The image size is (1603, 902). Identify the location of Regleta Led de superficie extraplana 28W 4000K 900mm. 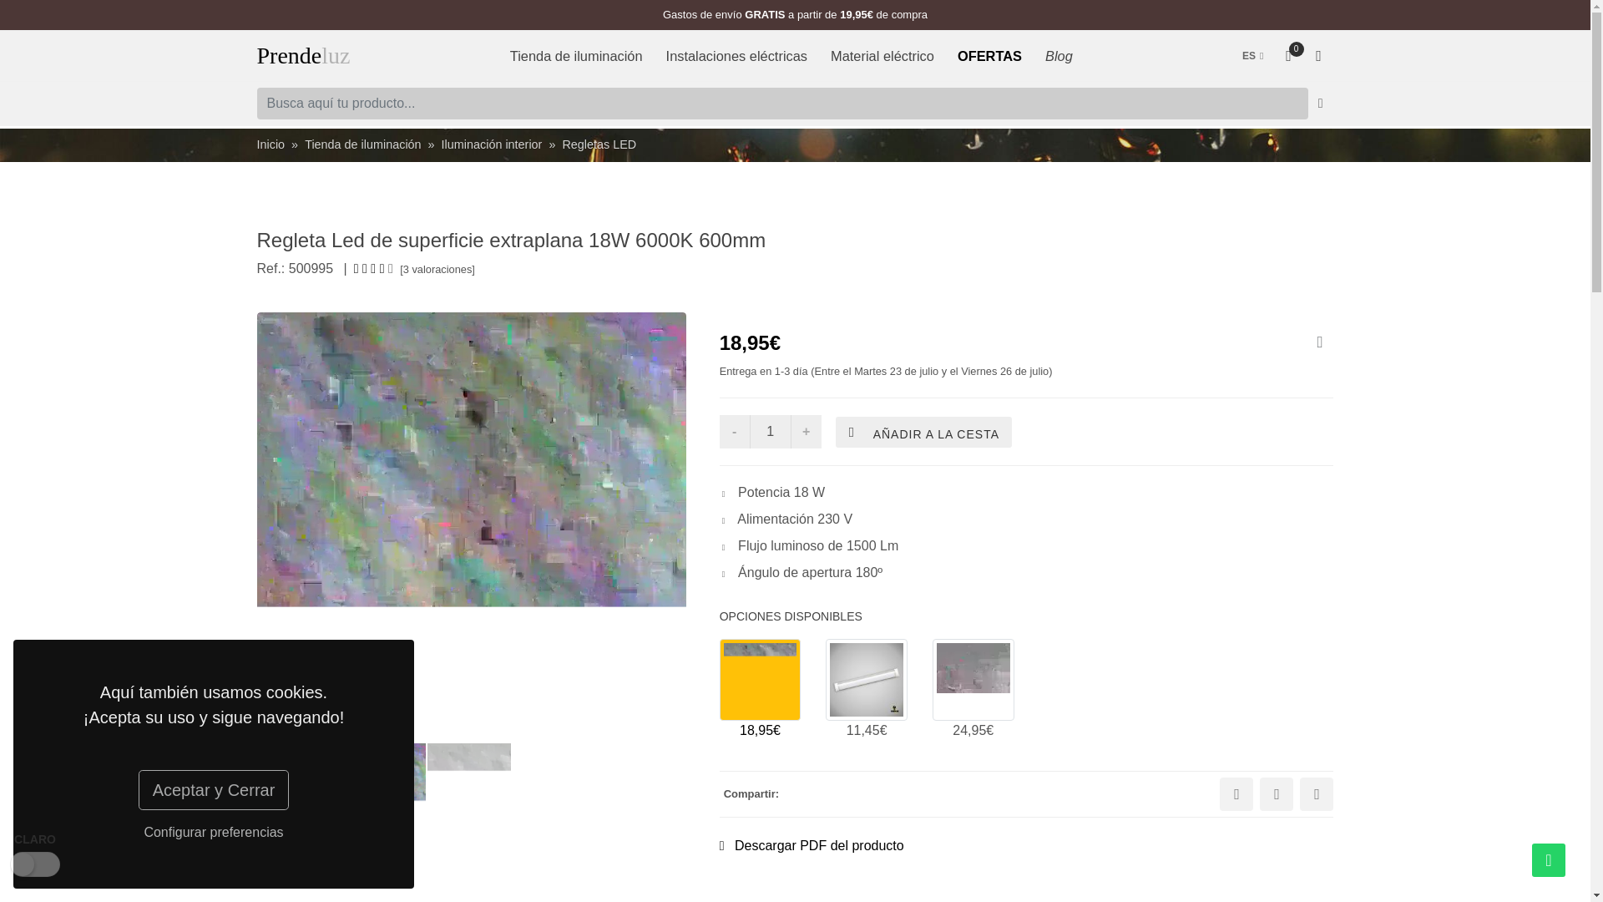
(866, 679).